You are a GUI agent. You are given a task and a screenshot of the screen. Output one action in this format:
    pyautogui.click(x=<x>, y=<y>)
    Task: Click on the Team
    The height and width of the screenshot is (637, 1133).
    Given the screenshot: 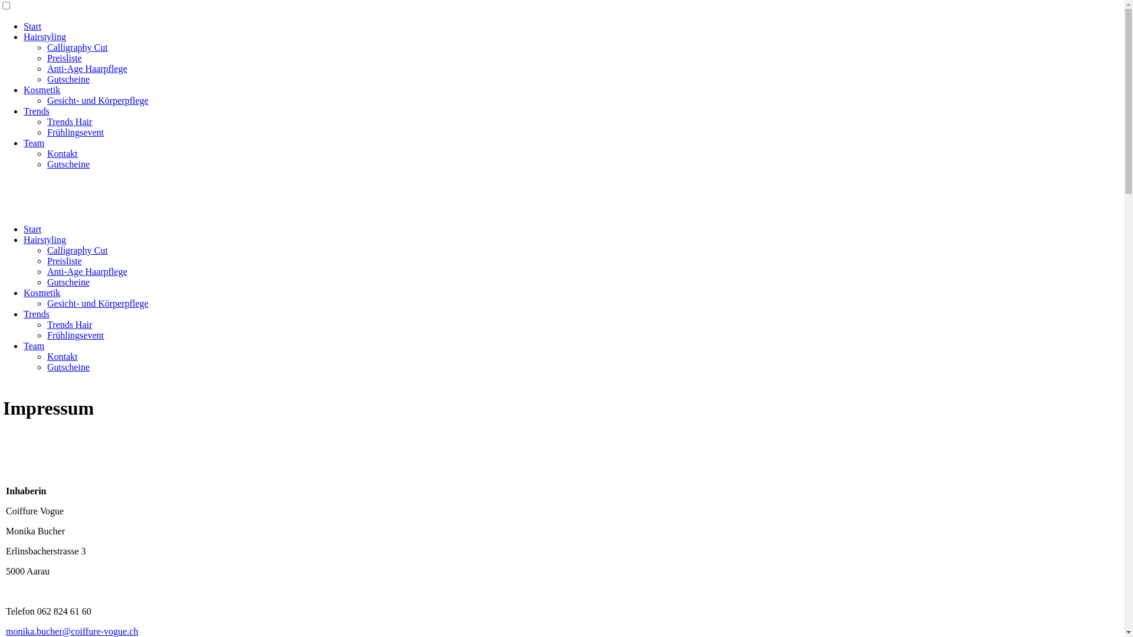 What is the action you would take?
    pyautogui.click(x=34, y=143)
    